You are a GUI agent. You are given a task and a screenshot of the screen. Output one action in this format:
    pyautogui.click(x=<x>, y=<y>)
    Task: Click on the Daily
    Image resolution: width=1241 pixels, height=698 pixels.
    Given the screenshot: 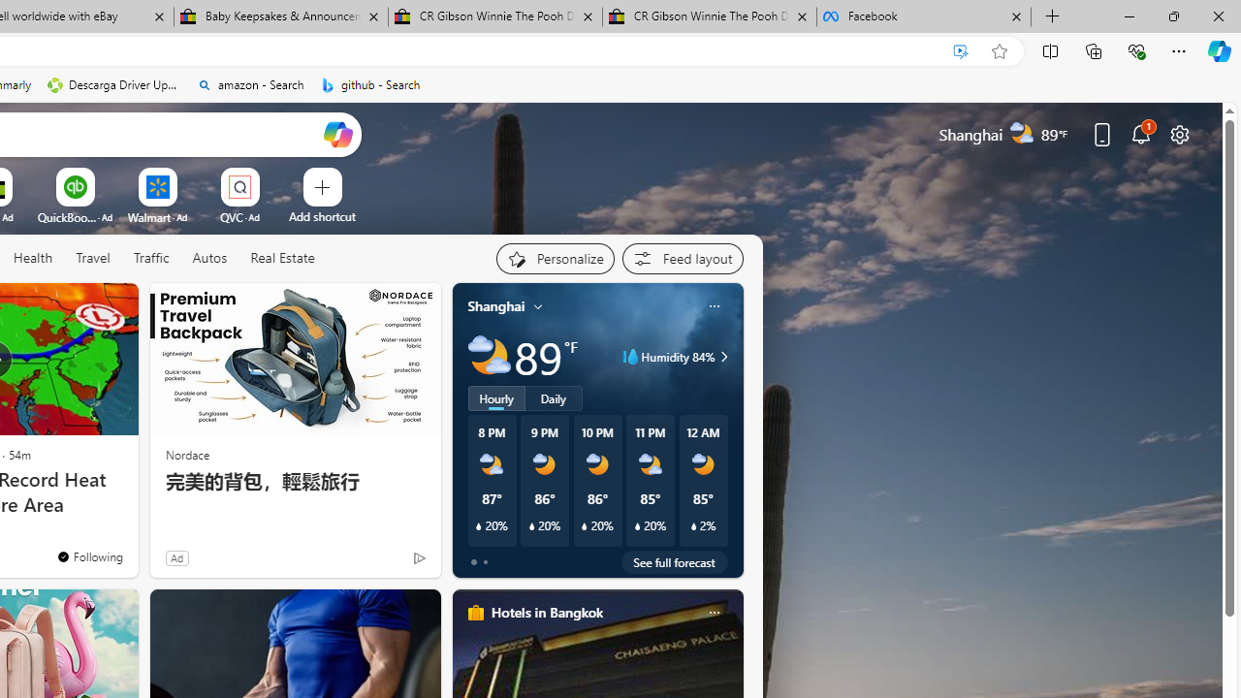 What is the action you would take?
    pyautogui.click(x=554, y=398)
    